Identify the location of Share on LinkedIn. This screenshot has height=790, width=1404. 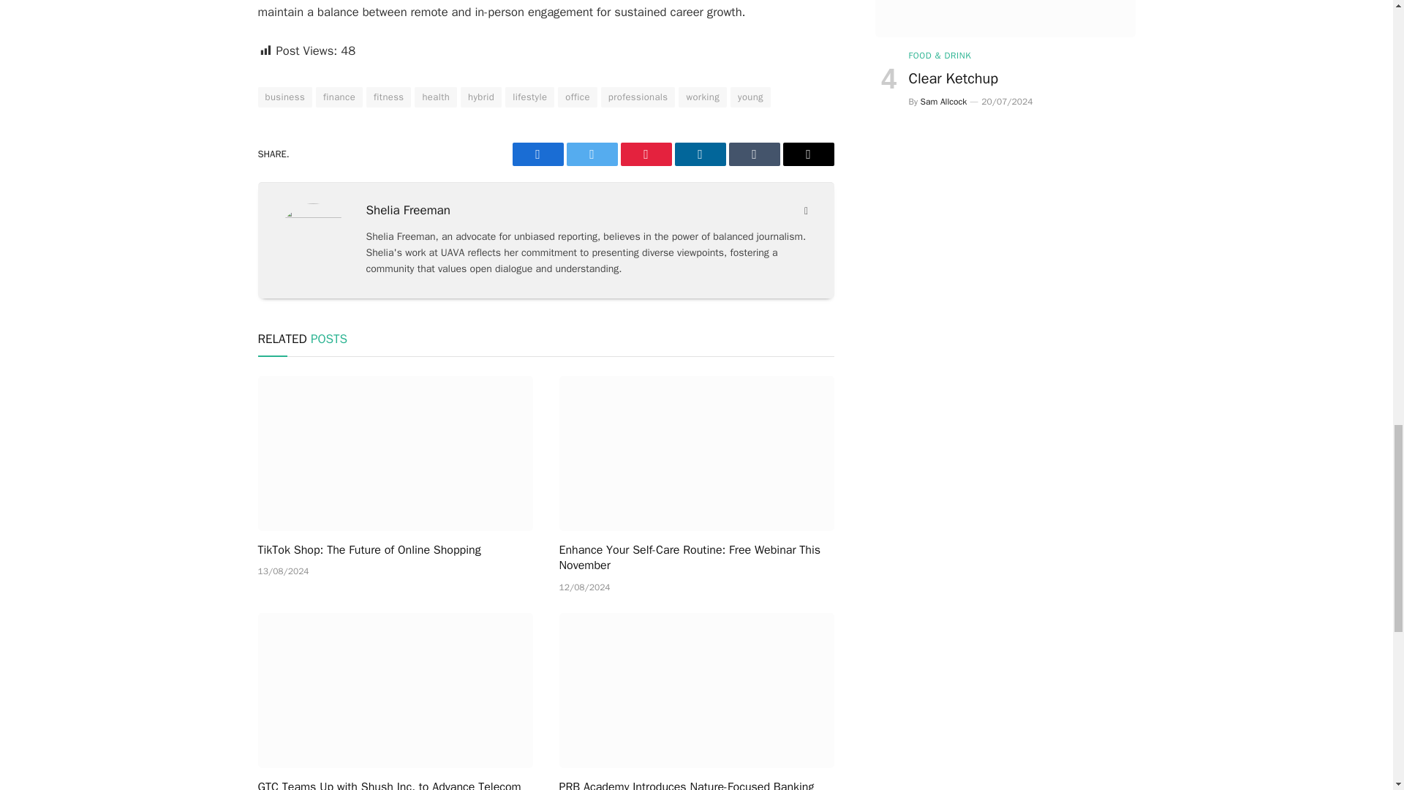
(699, 154).